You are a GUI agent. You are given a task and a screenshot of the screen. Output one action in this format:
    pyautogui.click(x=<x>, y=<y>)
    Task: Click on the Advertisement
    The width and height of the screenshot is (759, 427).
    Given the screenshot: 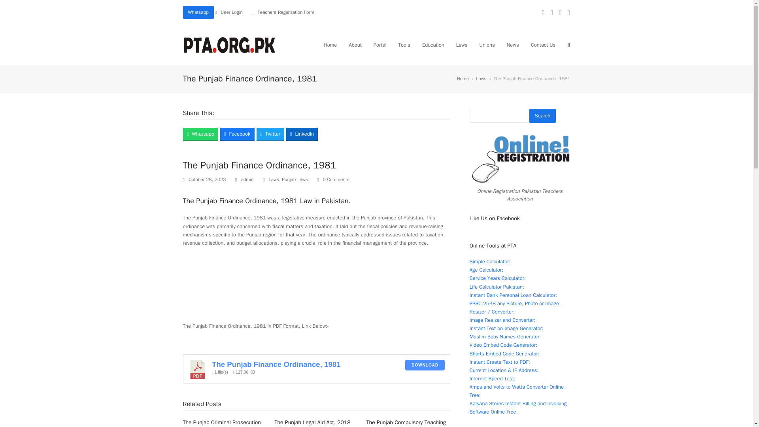 What is the action you would take?
    pyautogui.click(x=316, y=288)
    